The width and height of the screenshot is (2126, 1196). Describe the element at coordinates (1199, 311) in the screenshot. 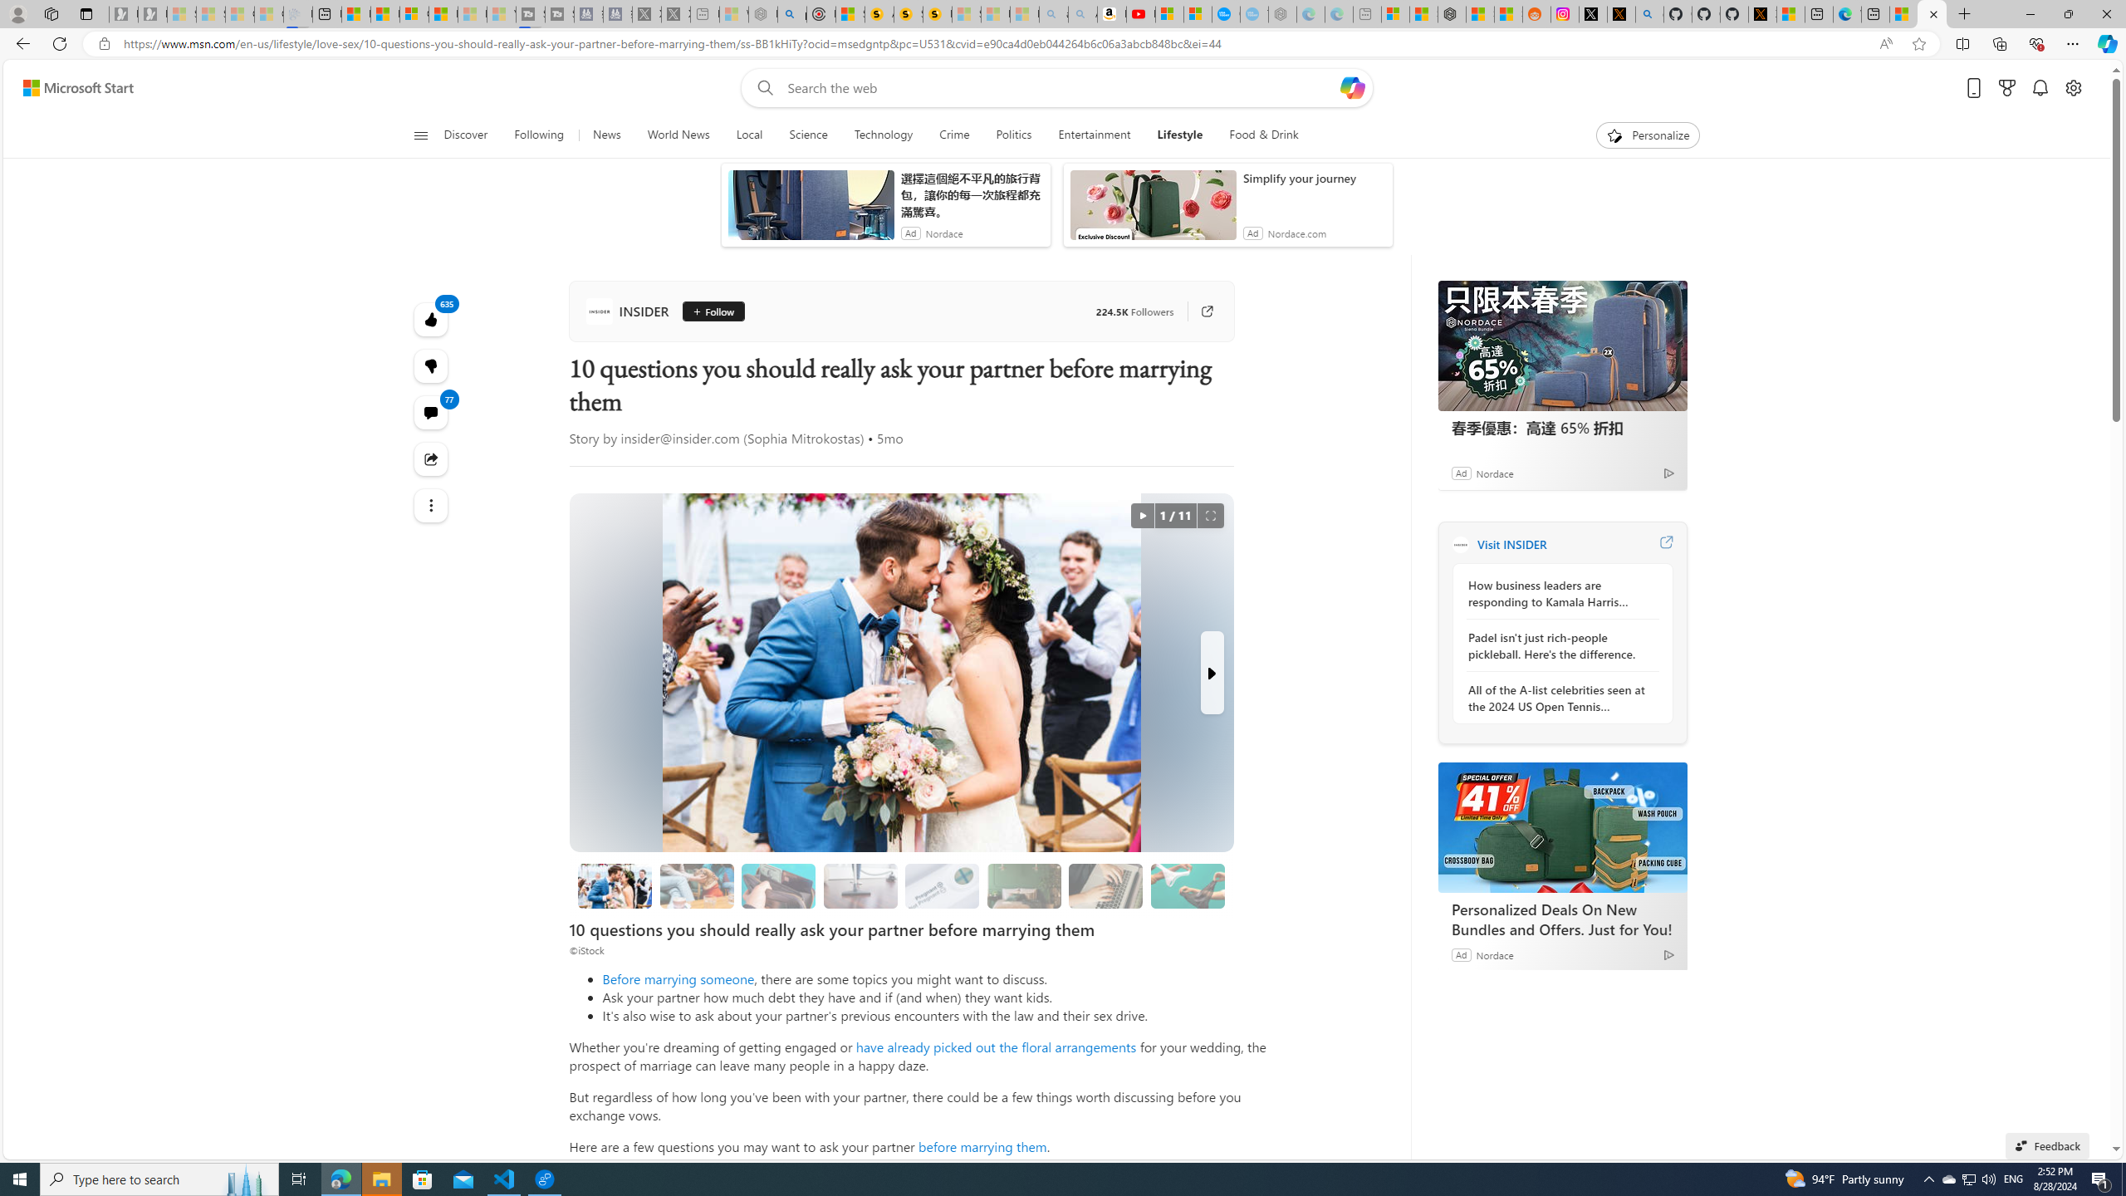

I see `Go to publisher's site` at that location.